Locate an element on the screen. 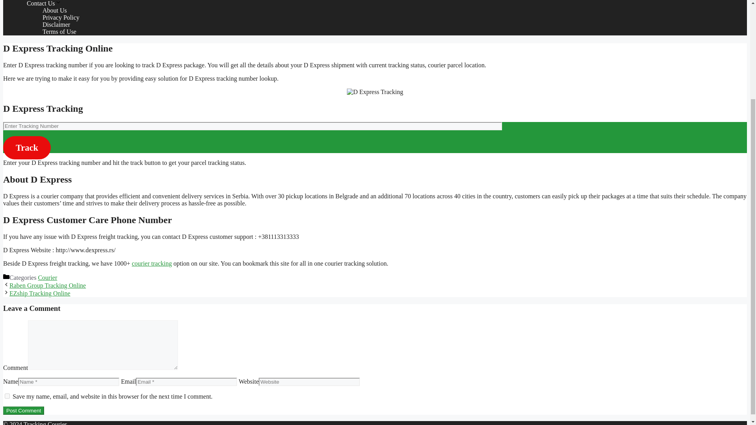 Image resolution: width=756 pixels, height=425 pixels. Post Comment is located at coordinates (23, 410).